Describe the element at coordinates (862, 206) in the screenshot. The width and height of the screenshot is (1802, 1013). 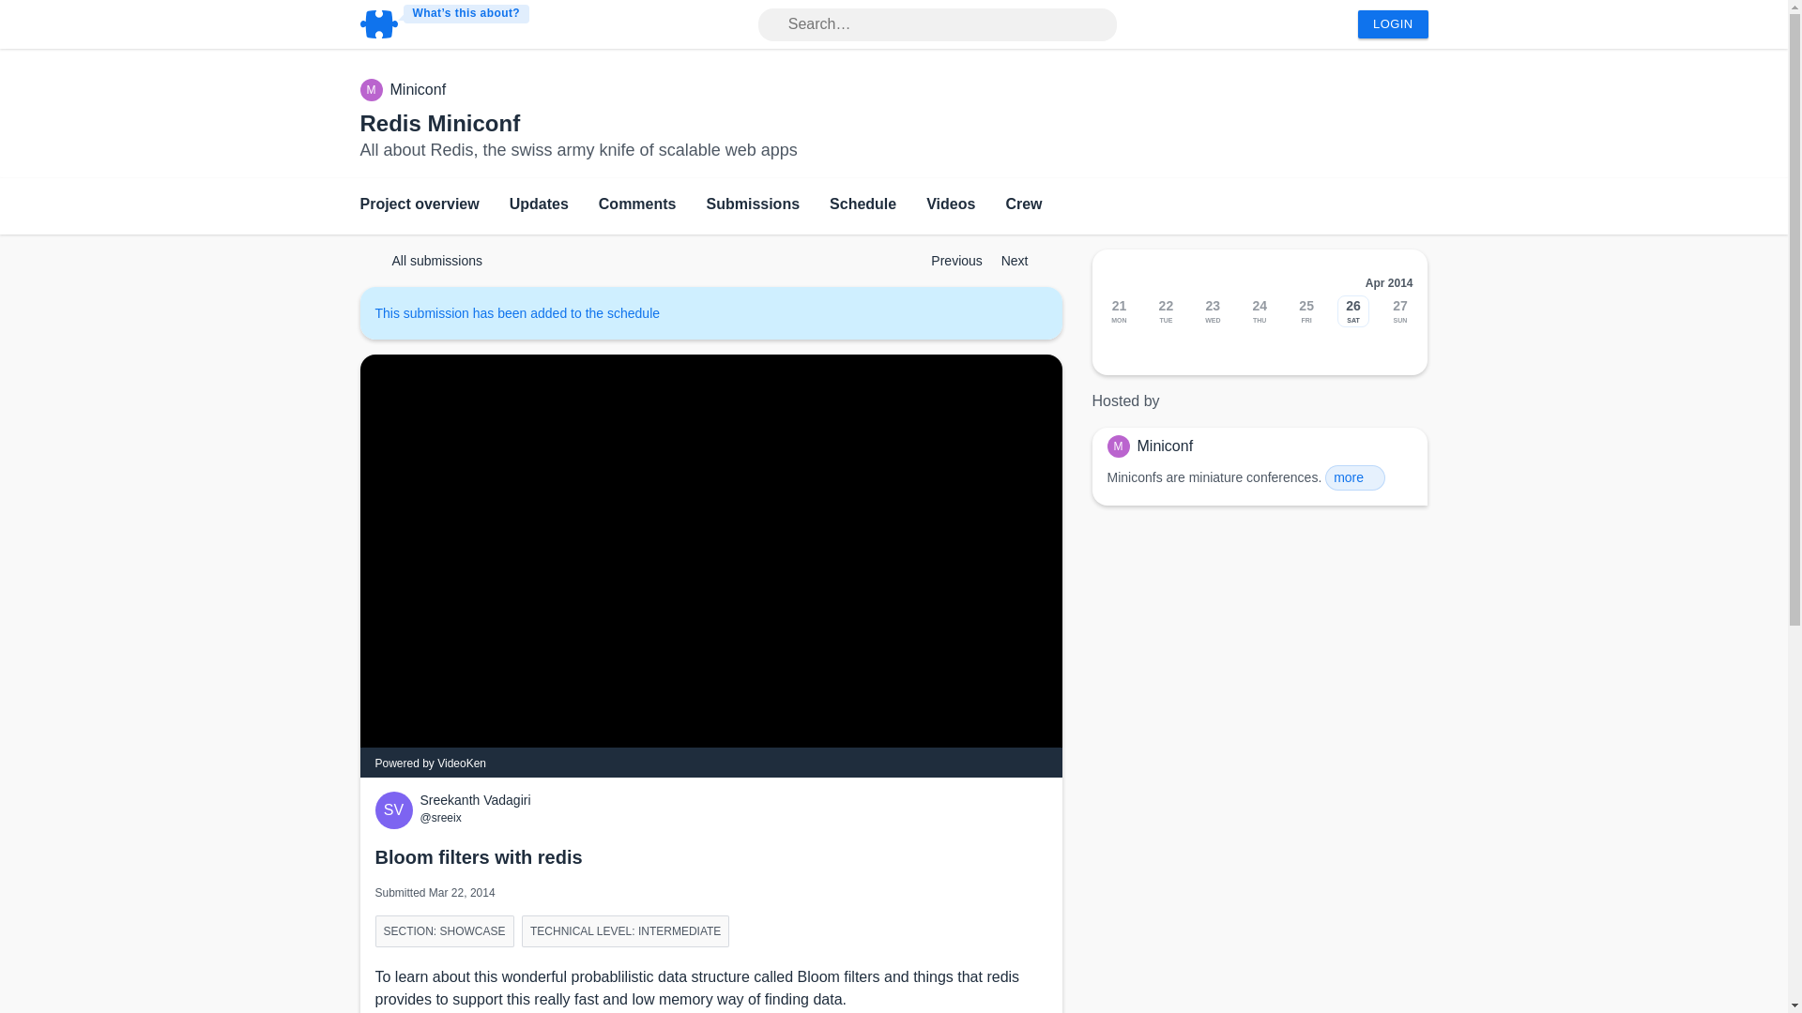
I see `Schedule` at that location.